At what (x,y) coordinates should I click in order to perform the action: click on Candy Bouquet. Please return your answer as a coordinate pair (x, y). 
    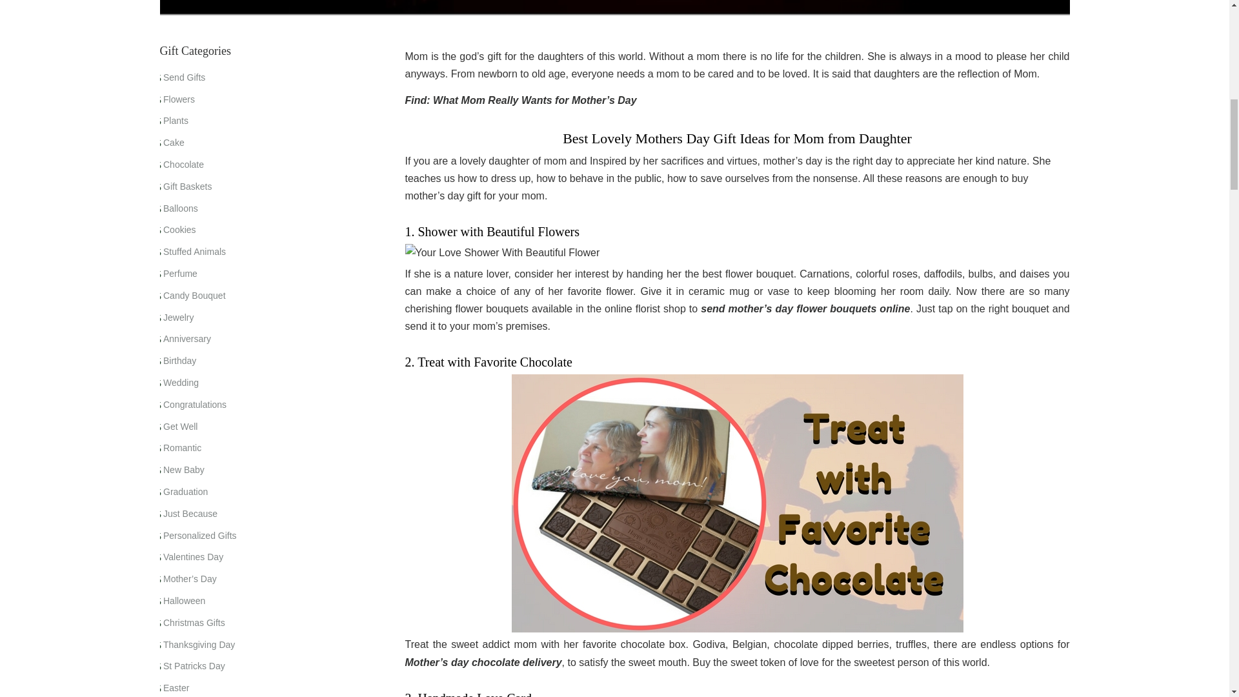
    Looking at the image, I should click on (194, 296).